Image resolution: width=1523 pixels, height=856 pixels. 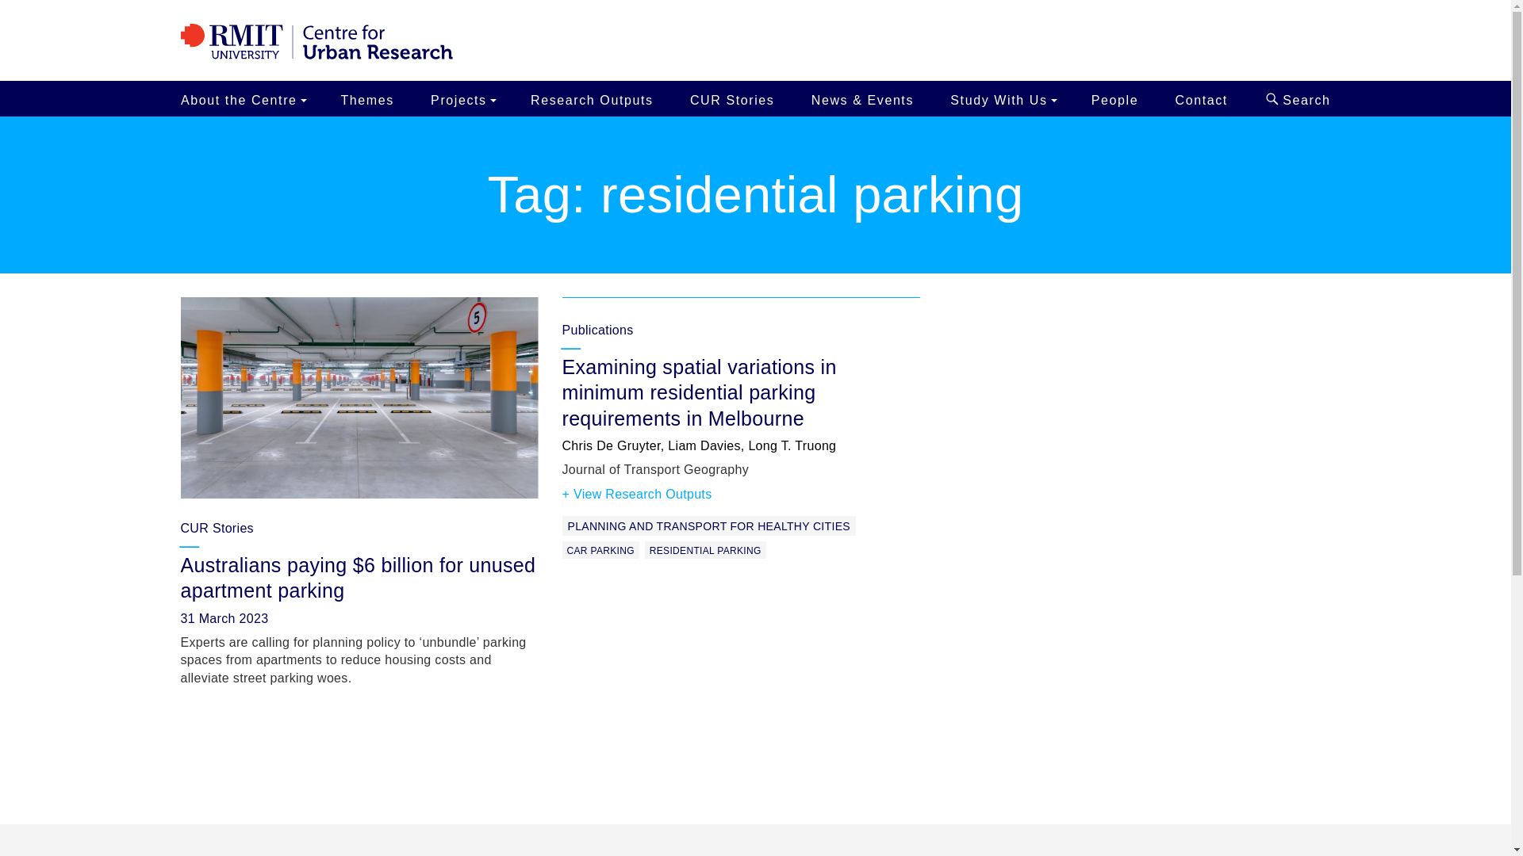 What do you see at coordinates (462, 98) in the screenshot?
I see `Projects` at bounding box center [462, 98].